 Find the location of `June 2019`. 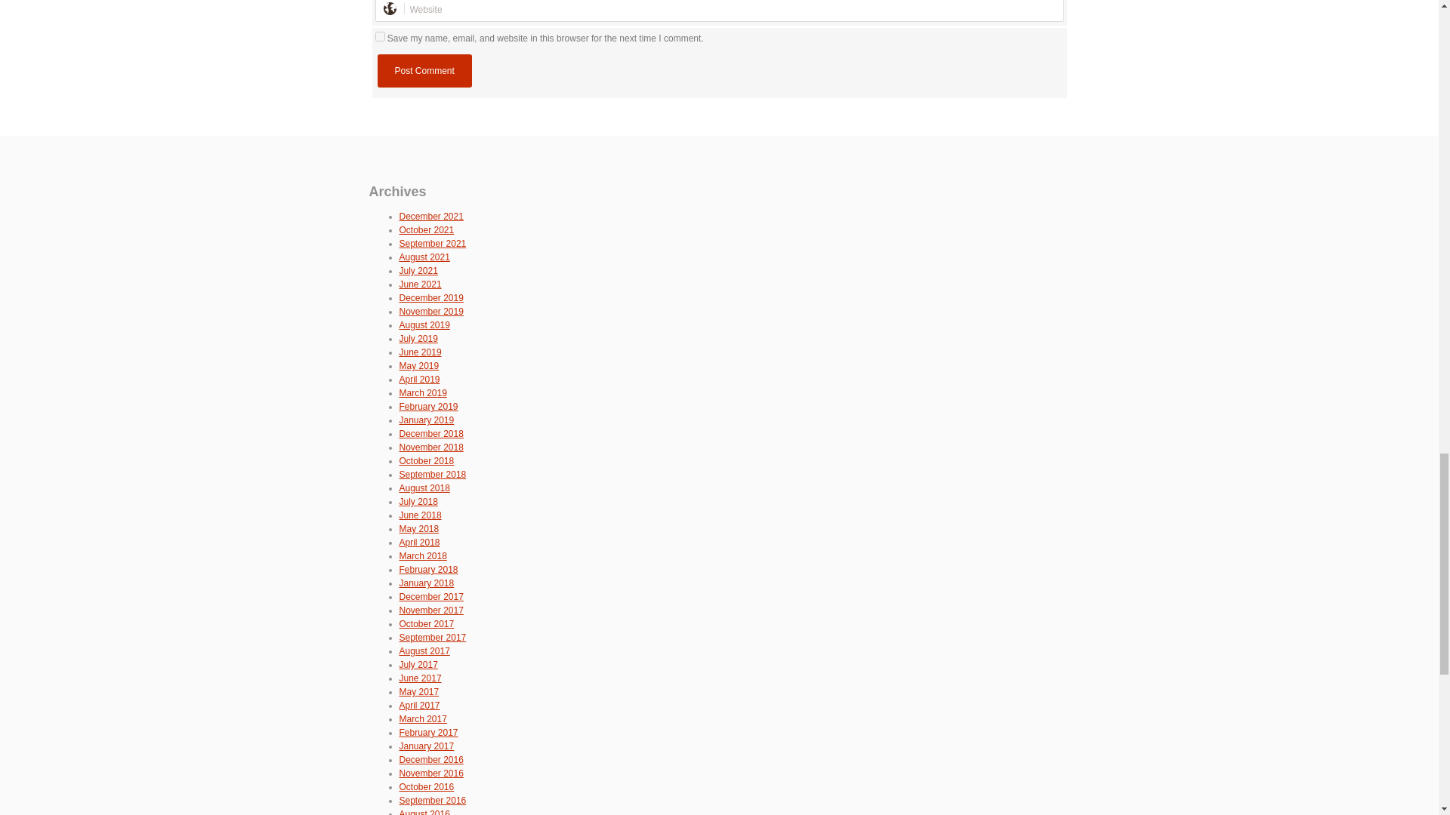

June 2019 is located at coordinates (420, 352).